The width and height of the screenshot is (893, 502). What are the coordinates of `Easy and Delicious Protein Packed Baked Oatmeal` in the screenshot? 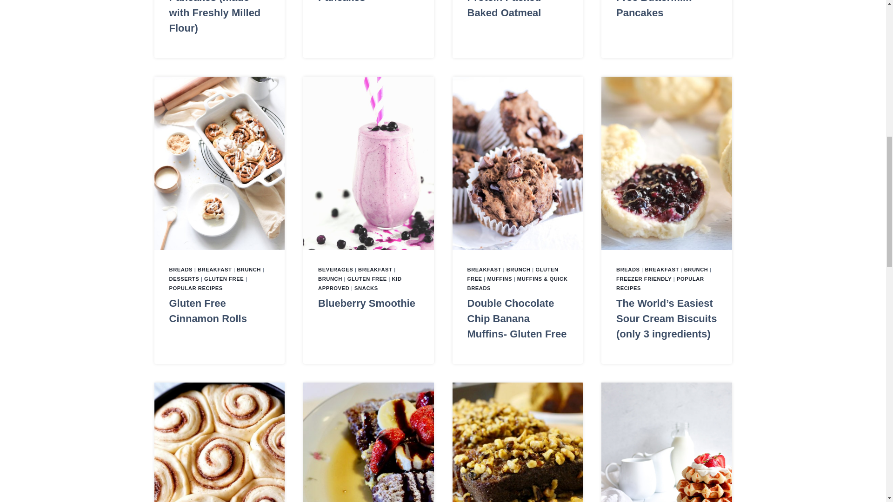 It's located at (513, 9).